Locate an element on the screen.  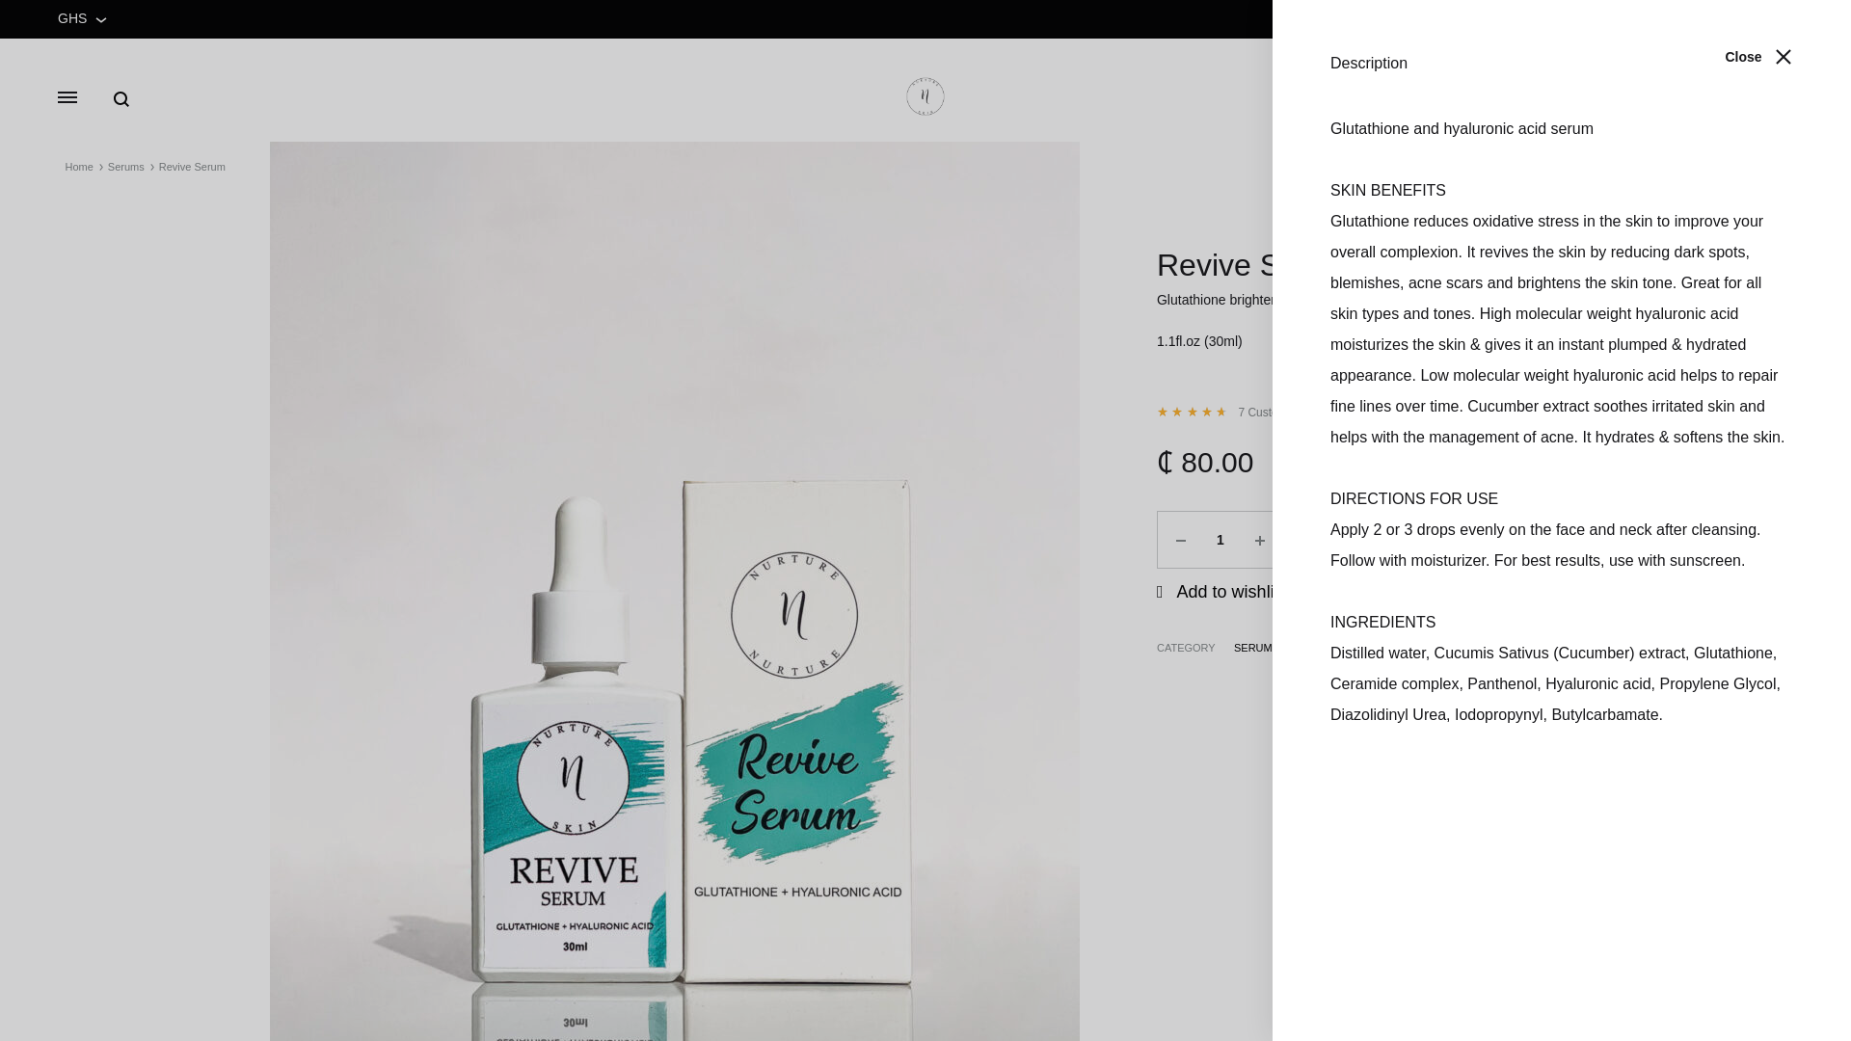
ADD TO CART is located at coordinates (1420, 540).